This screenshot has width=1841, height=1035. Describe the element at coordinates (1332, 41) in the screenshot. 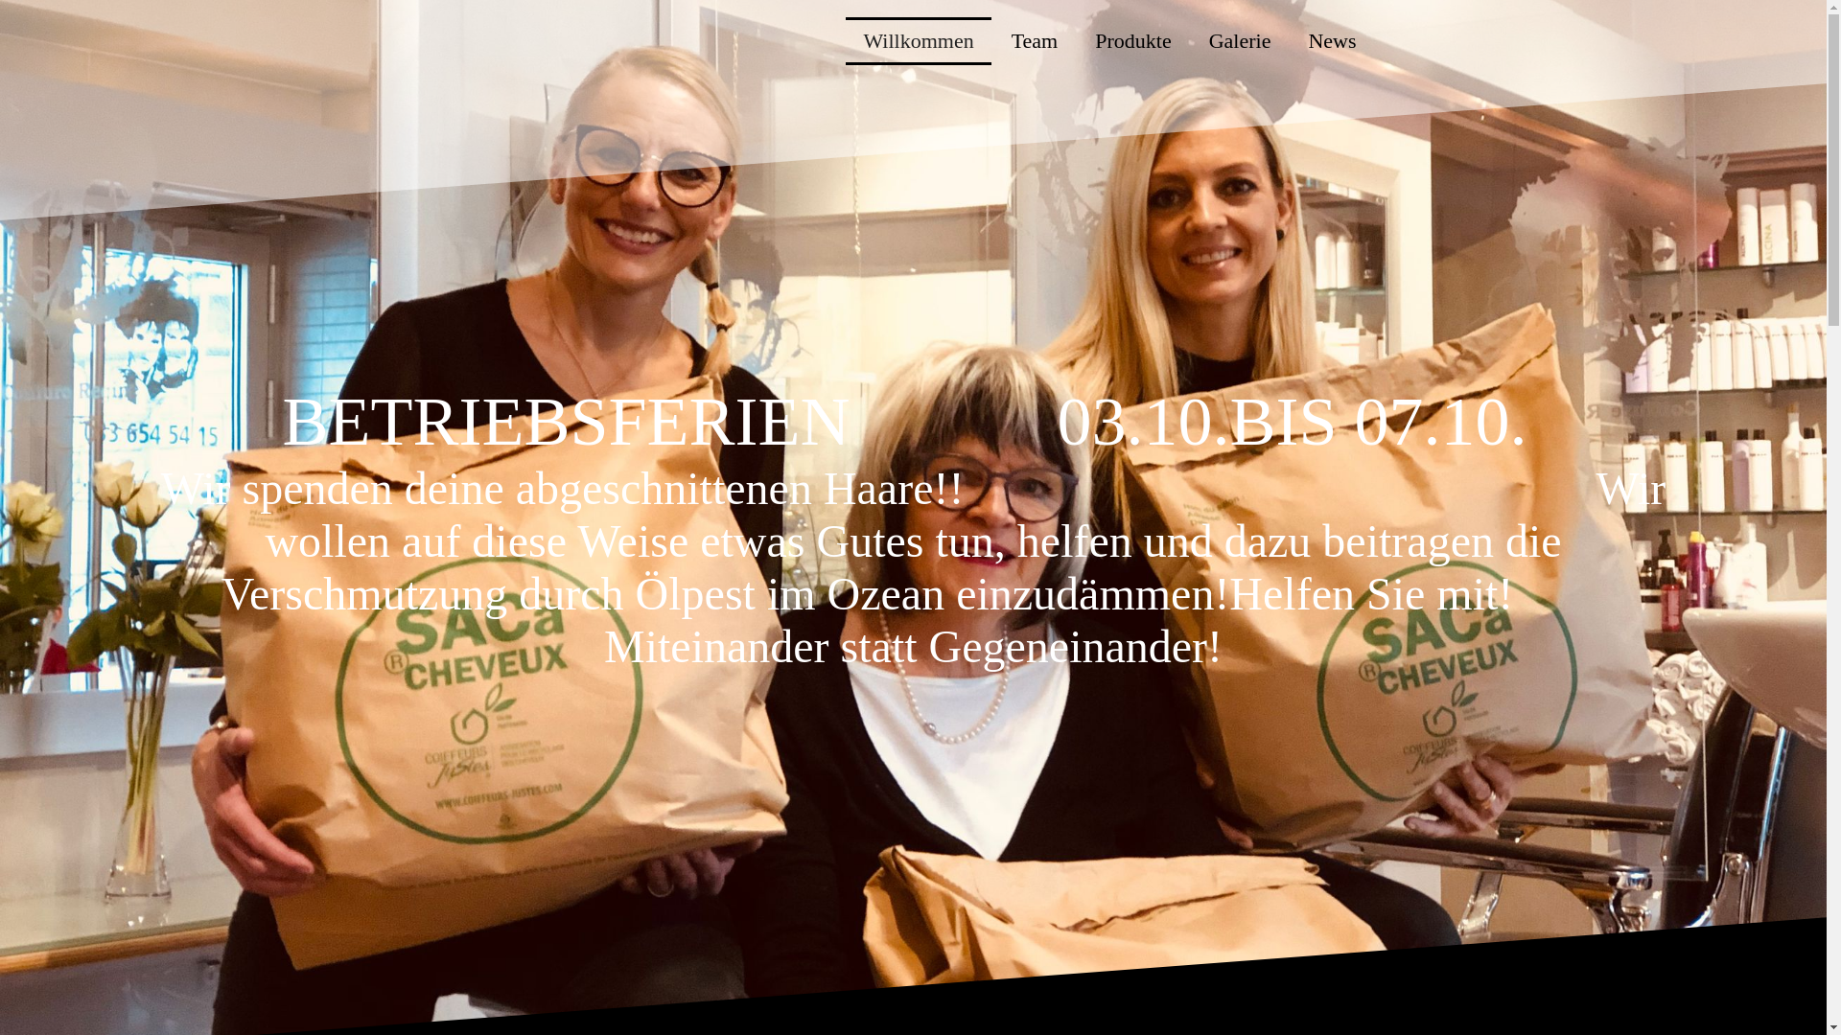

I see `News` at that location.